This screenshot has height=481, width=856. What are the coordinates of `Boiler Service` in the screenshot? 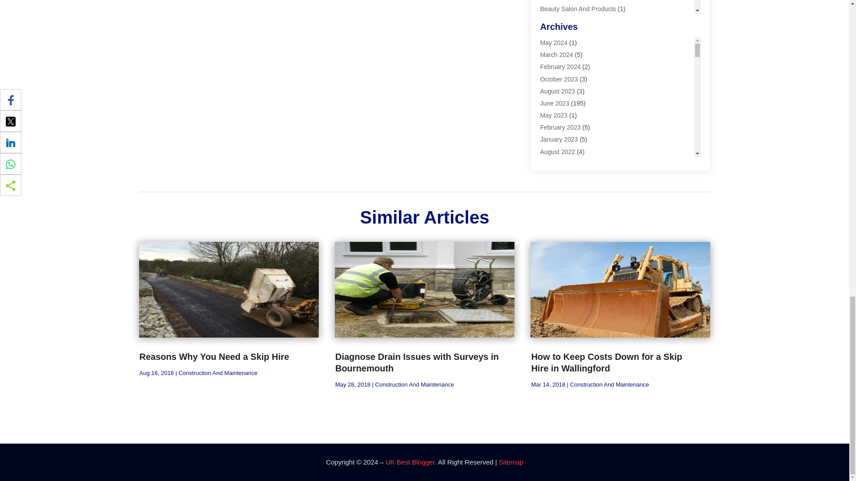 It's located at (559, 33).